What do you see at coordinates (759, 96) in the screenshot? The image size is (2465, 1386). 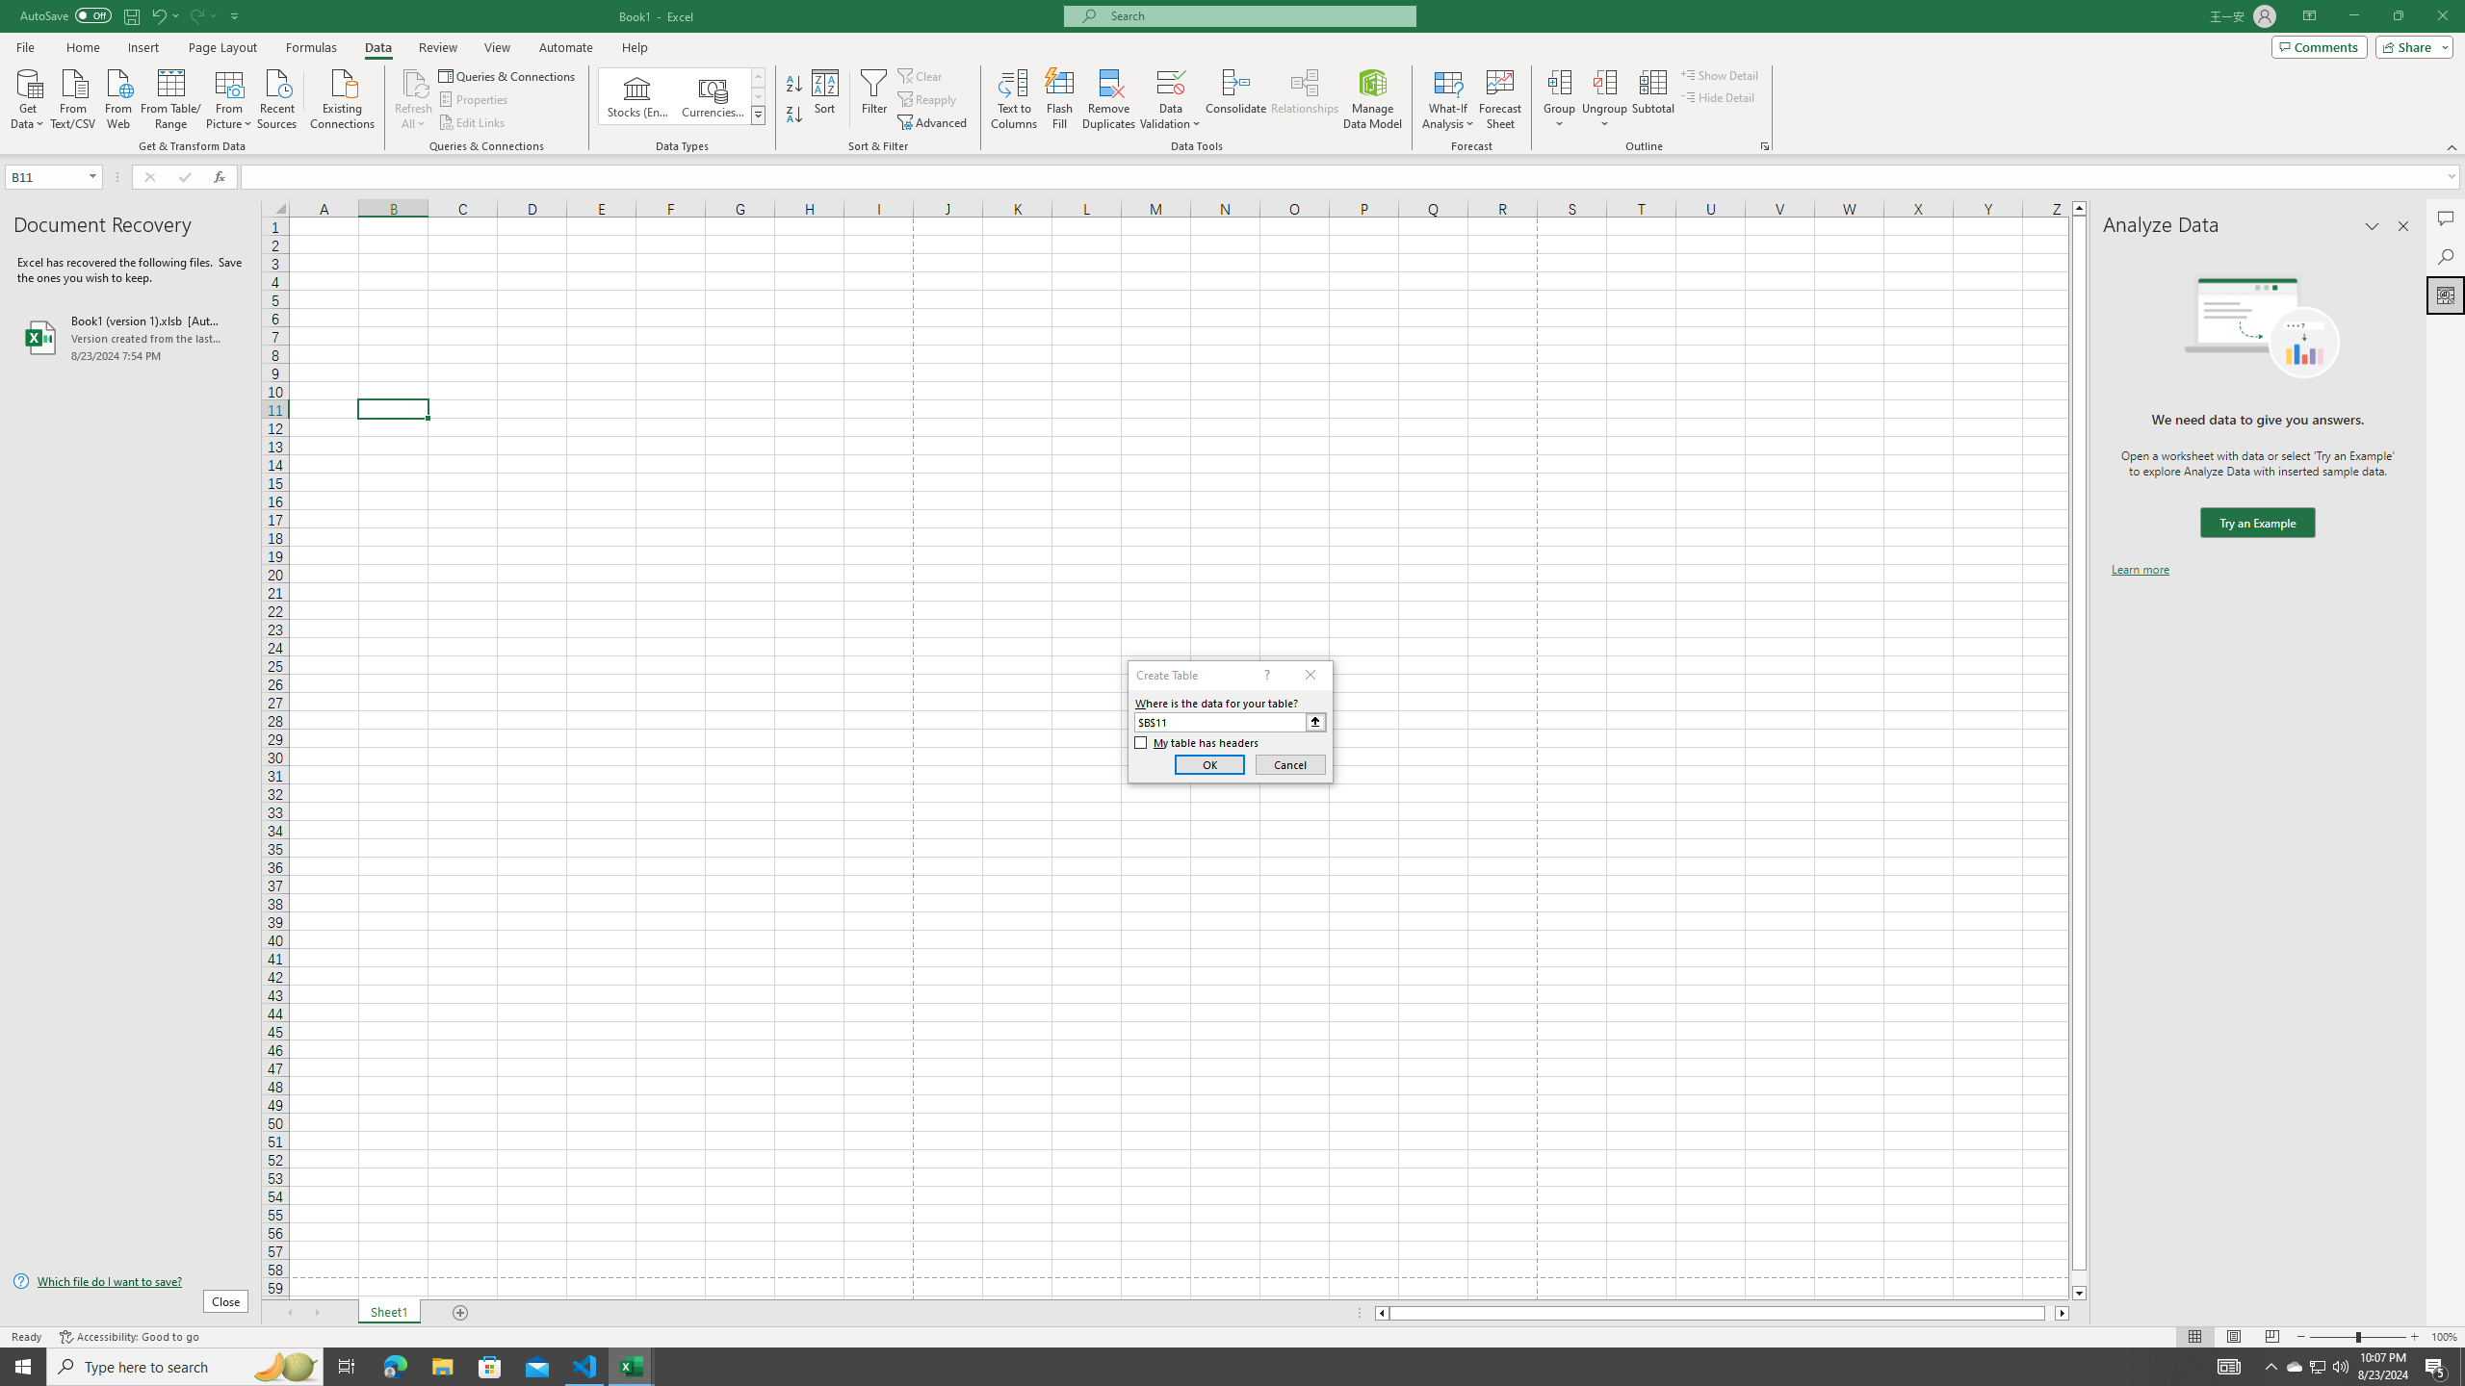 I see `Row Down` at bounding box center [759, 96].